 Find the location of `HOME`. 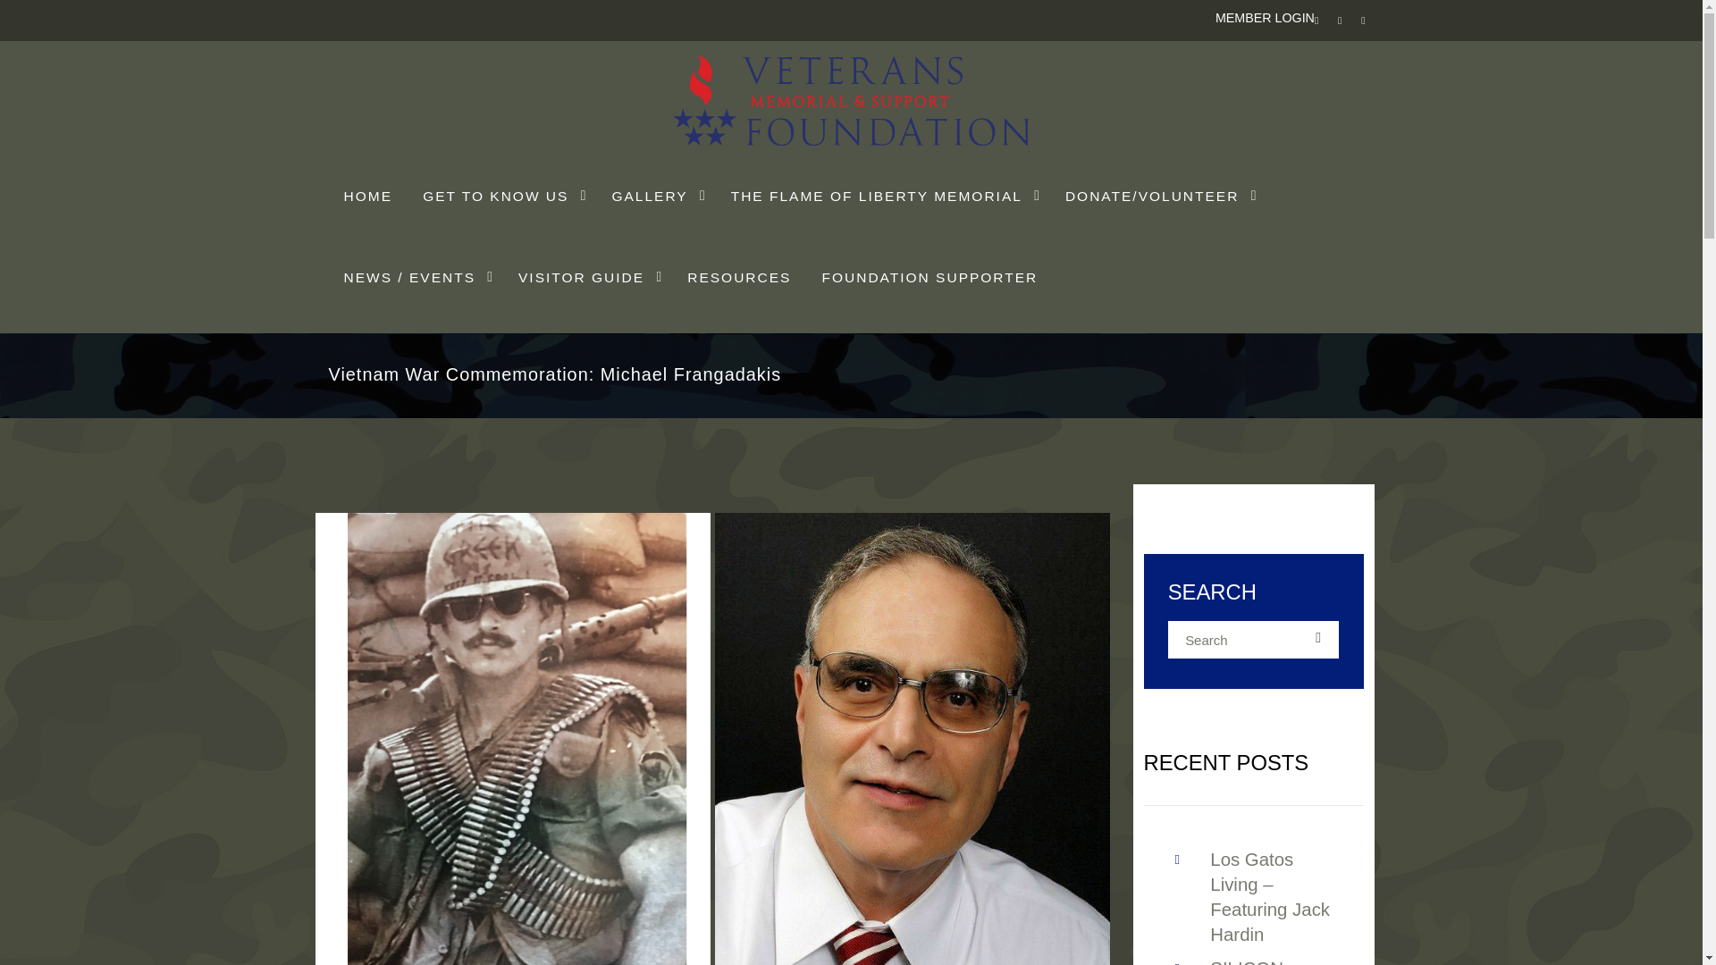

HOME is located at coordinates (368, 197).